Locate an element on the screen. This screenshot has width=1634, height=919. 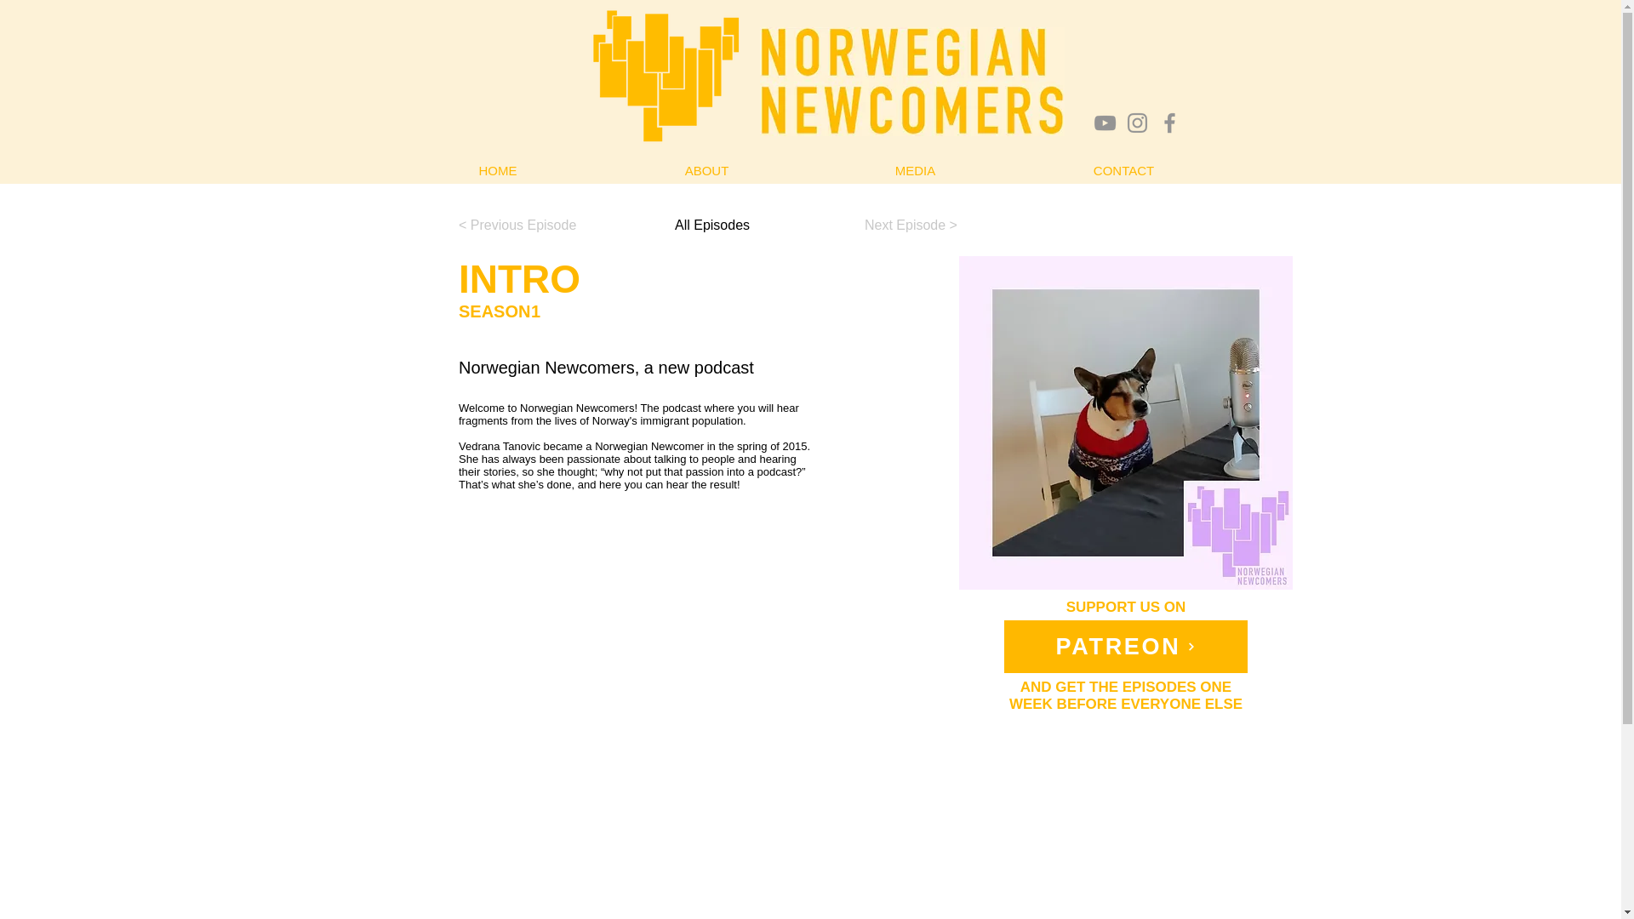
PATREON is located at coordinates (1126, 647).